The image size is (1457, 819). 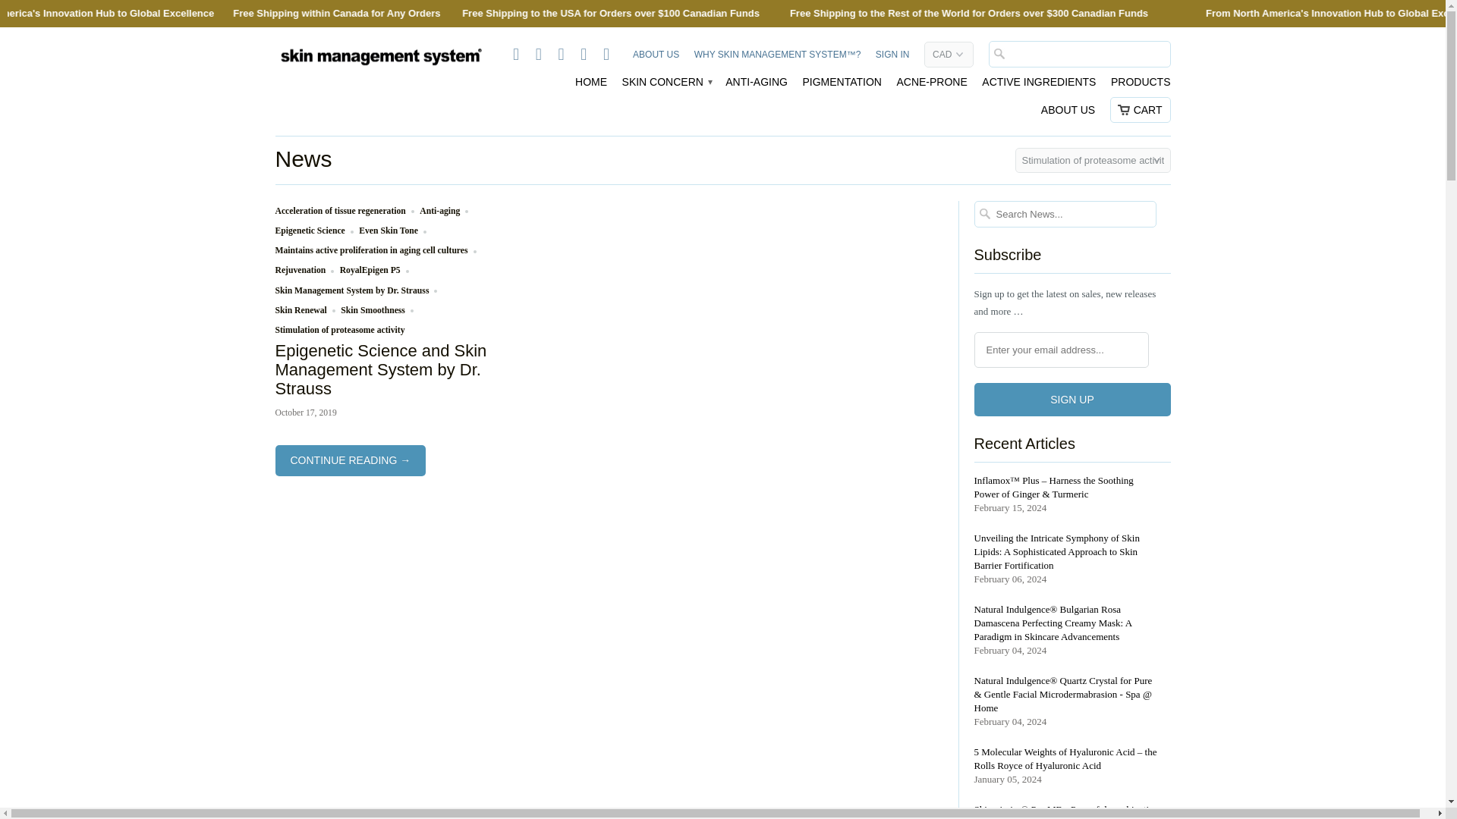 I want to click on ABOUT US, so click(x=1068, y=114).